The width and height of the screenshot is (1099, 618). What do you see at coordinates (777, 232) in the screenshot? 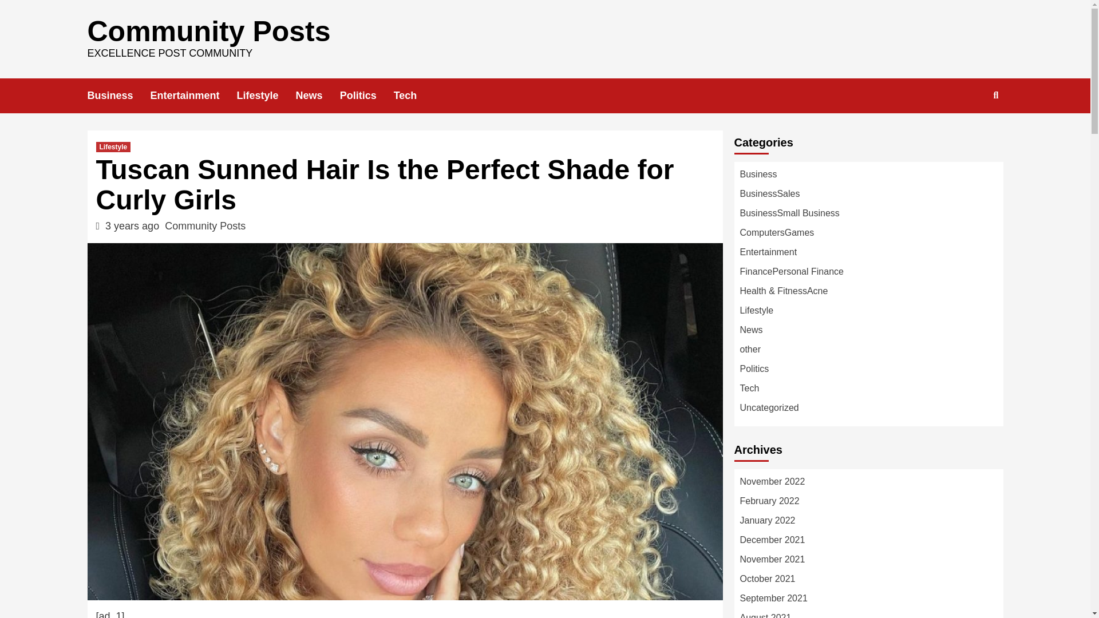
I see `ComputersGames` at bounding box center [777, 232].